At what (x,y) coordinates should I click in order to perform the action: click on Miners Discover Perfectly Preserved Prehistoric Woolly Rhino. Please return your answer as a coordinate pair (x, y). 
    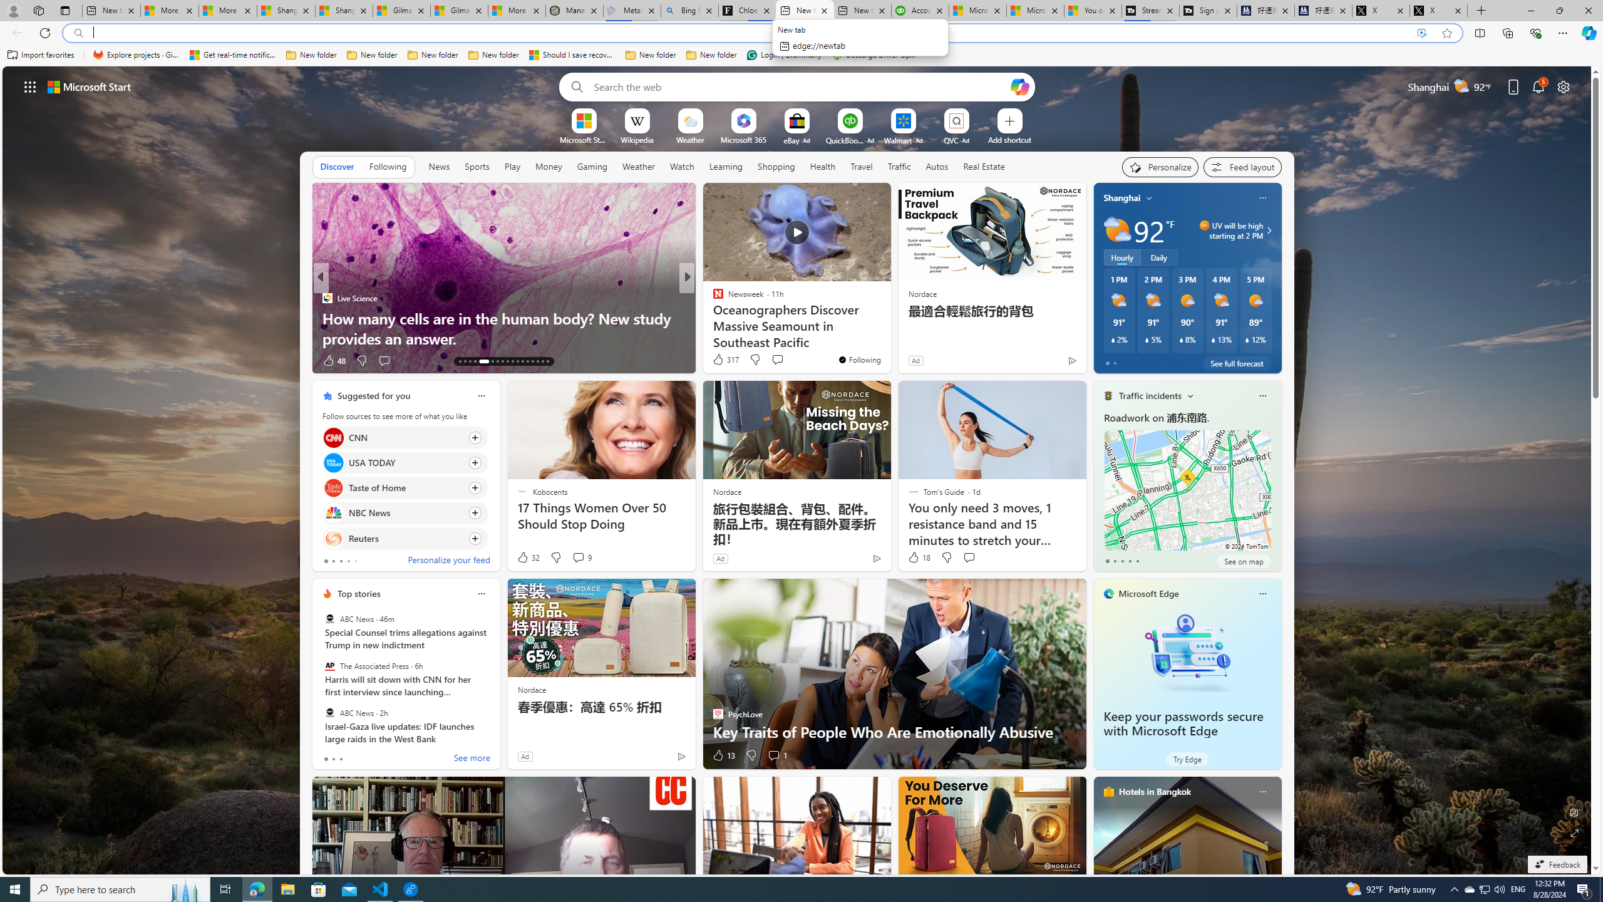
    Looking at the image, I should click on (889, 328).